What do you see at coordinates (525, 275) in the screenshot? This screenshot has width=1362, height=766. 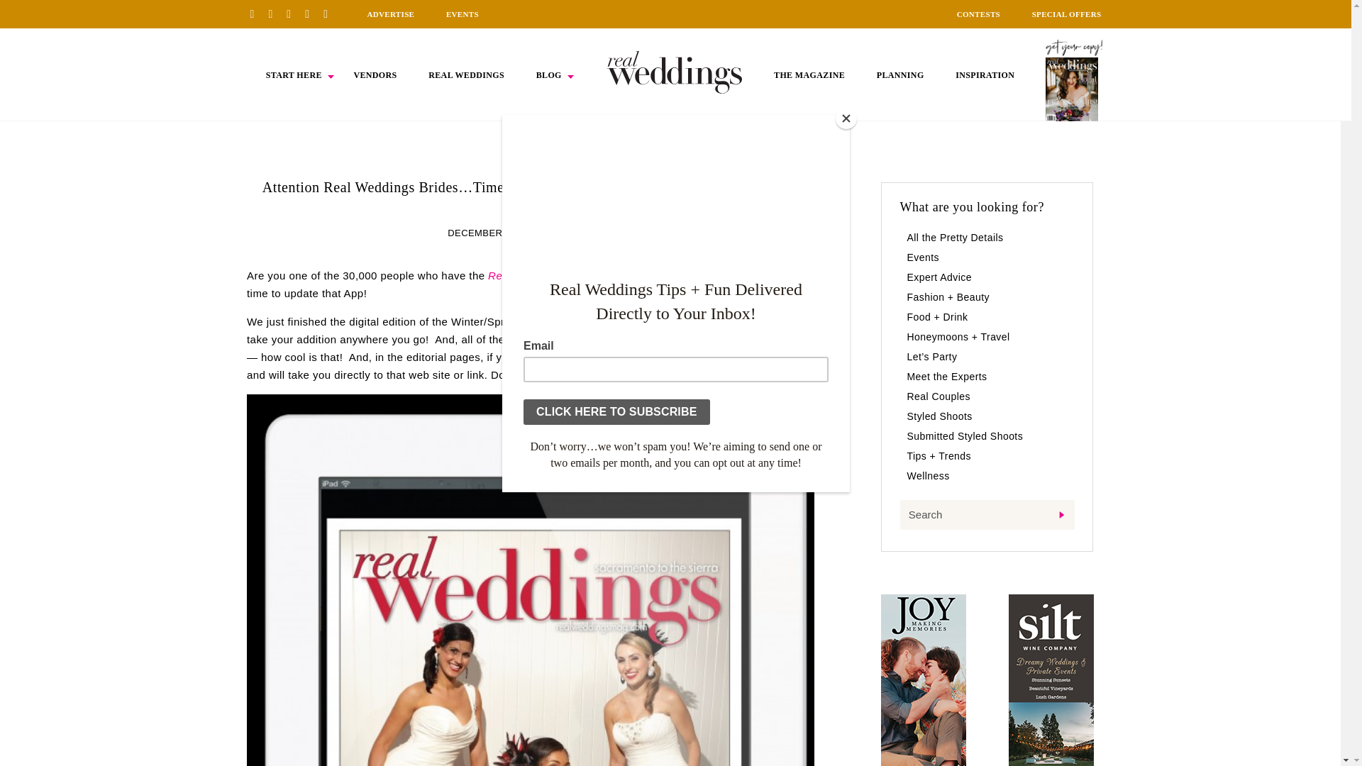 I see `Real Weddings` at bounding box center [525, 275].